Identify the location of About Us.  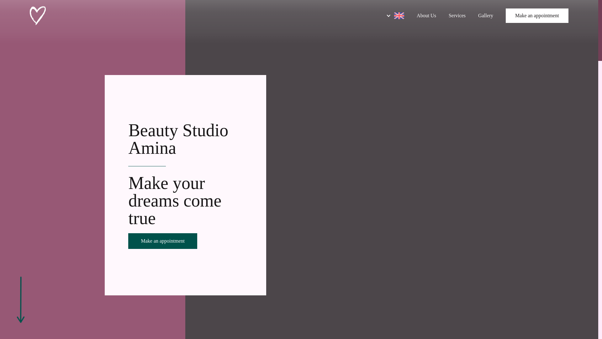
(426, 15).